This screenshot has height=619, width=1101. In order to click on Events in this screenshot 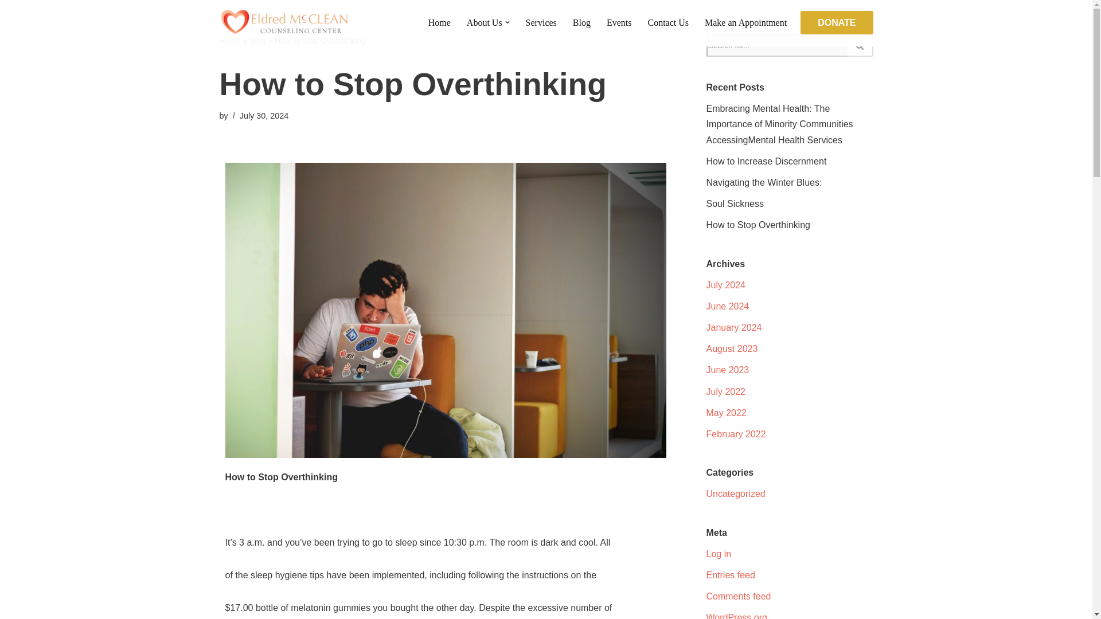, I will do `click(619, 22)`.